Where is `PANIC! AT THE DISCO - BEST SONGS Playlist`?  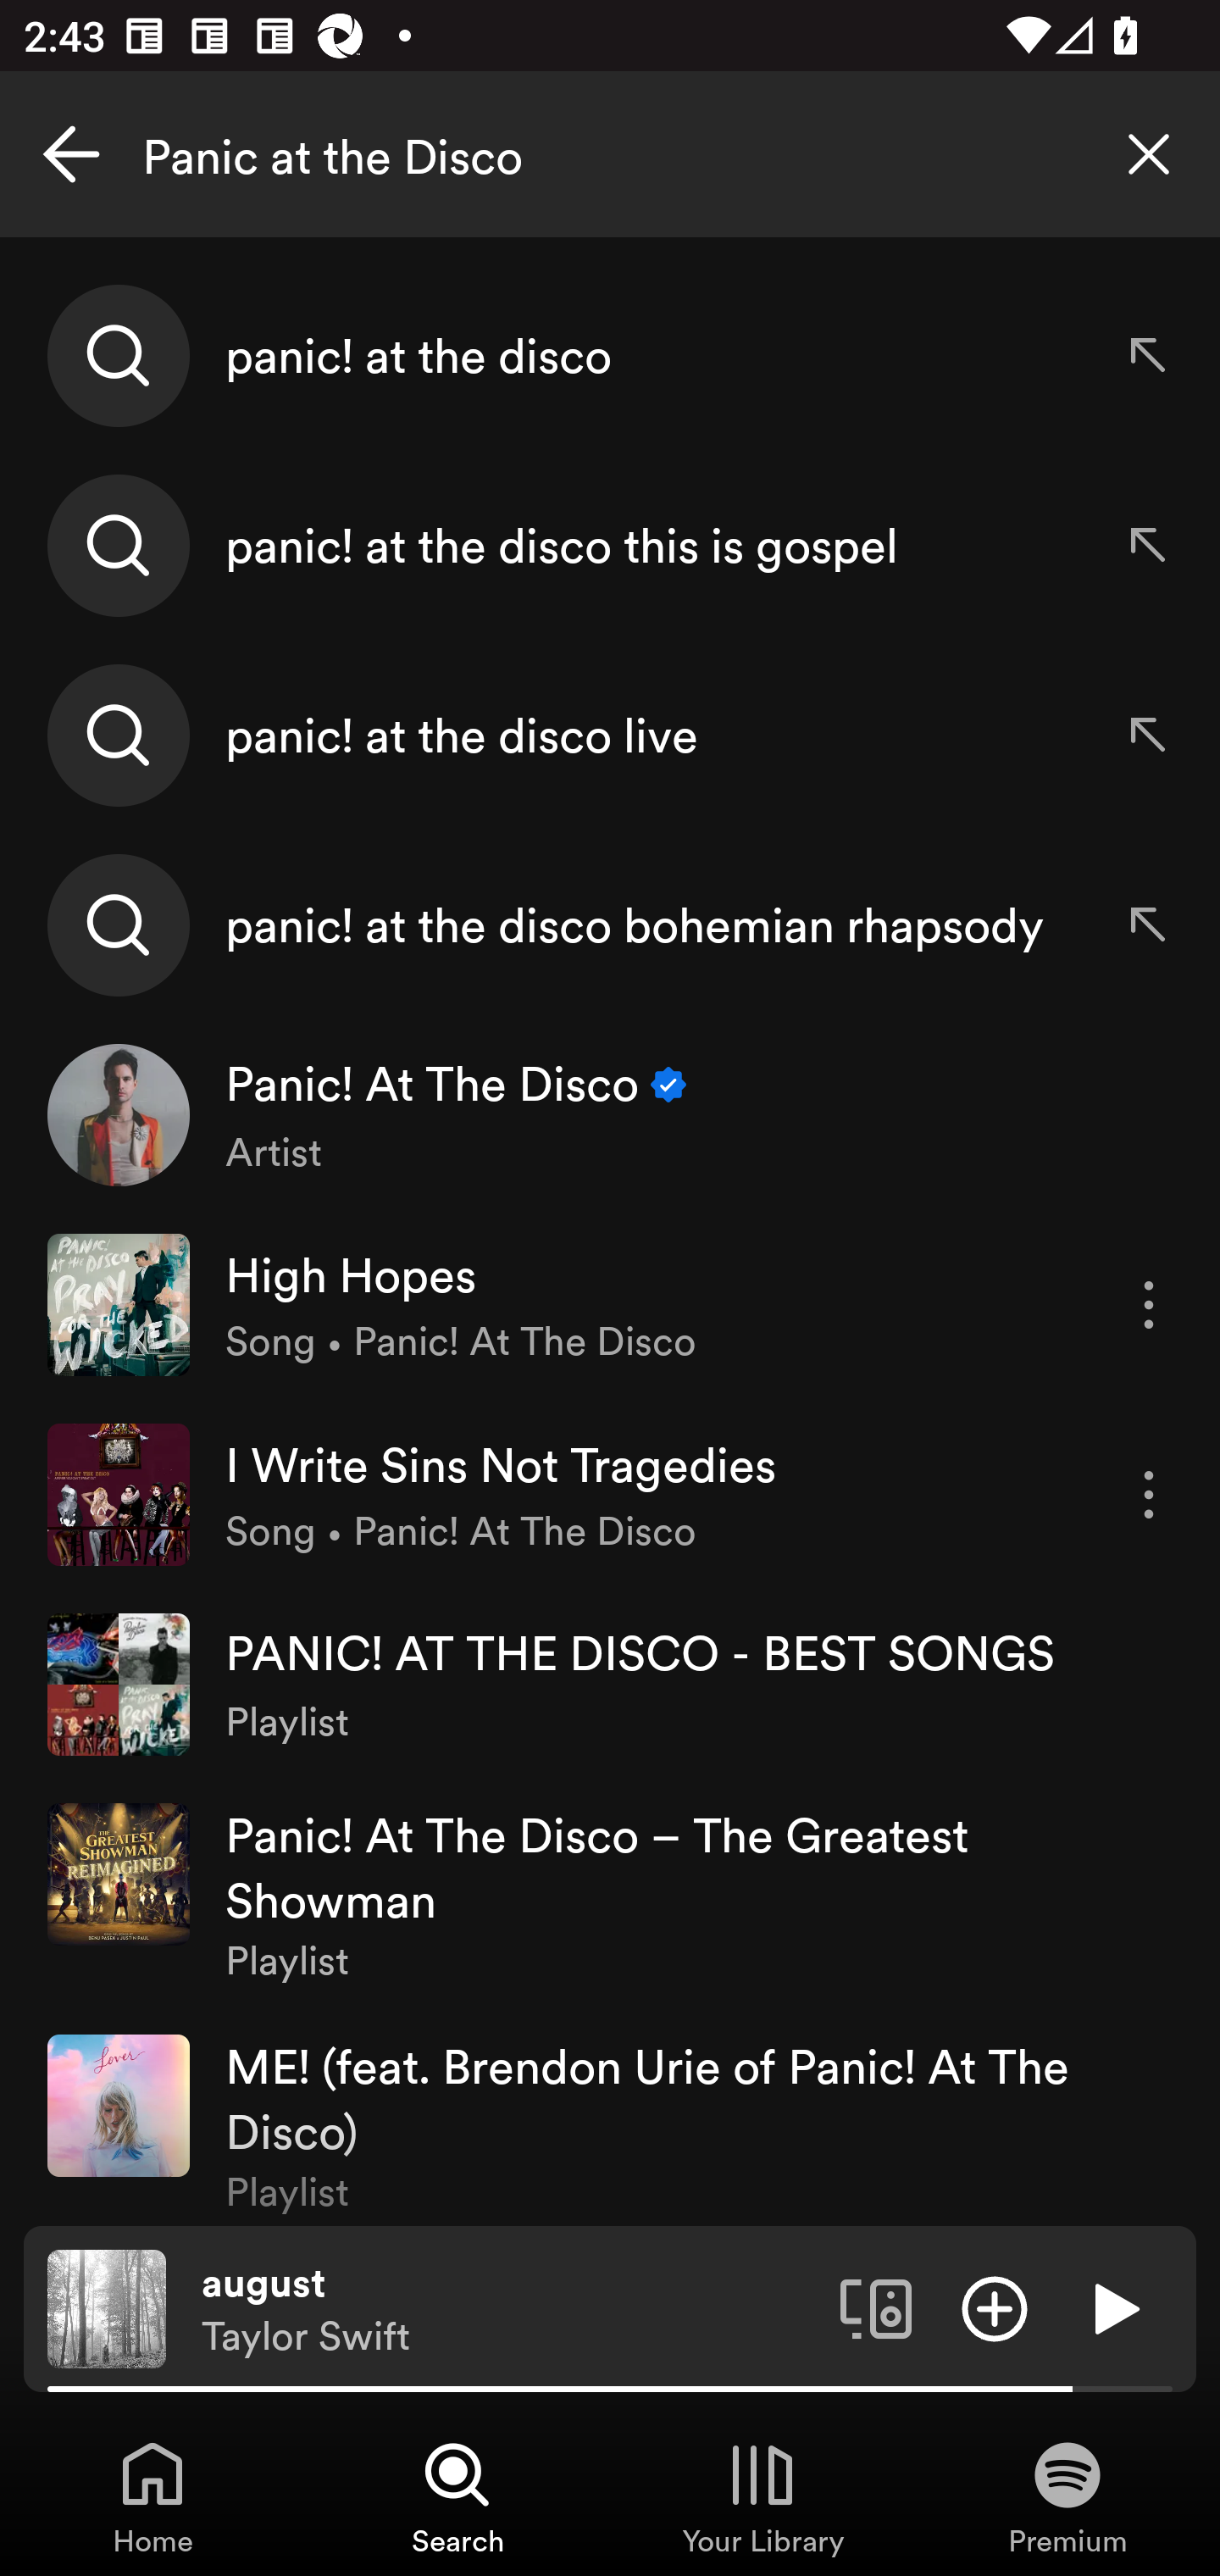
PANIC! AT THE DISCO - BEST SONGS Playlist is located at coordinates (610, 1685).